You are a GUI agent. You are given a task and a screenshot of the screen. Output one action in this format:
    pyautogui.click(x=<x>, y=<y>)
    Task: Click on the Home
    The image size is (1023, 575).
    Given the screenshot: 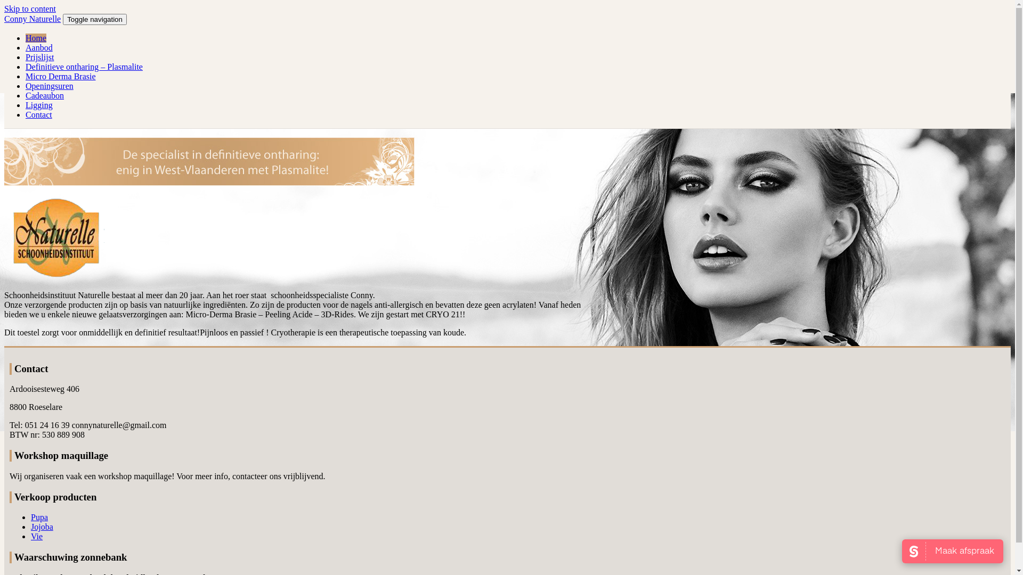 What is the action you would take?
    pyautogui.click(x=36, y=38)
    